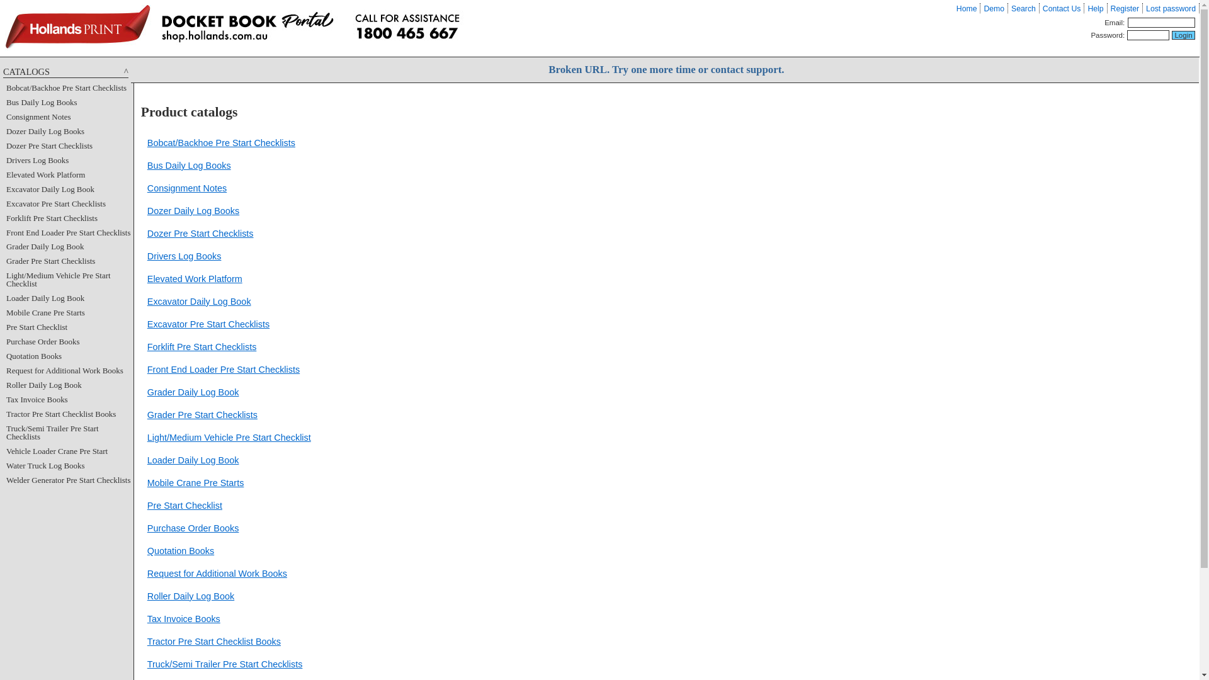 Image resolution: width=1209 pixels, height=680 pixels. Describe the element at coordinates (34, 356) in the screenshot. I see `Quotation Books` at that location.